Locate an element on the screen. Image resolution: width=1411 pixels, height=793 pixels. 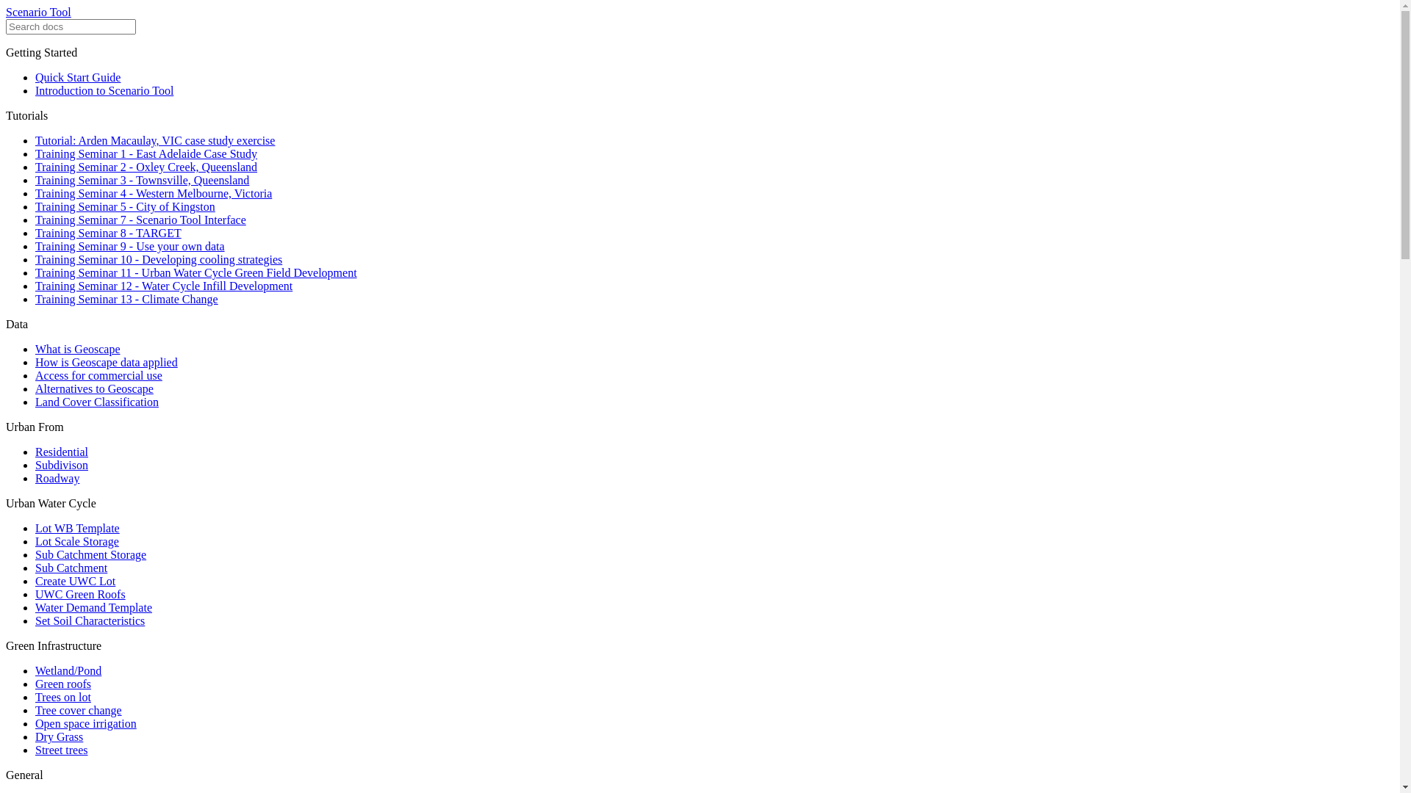
Subdivison is located at coordinates (62, 466).